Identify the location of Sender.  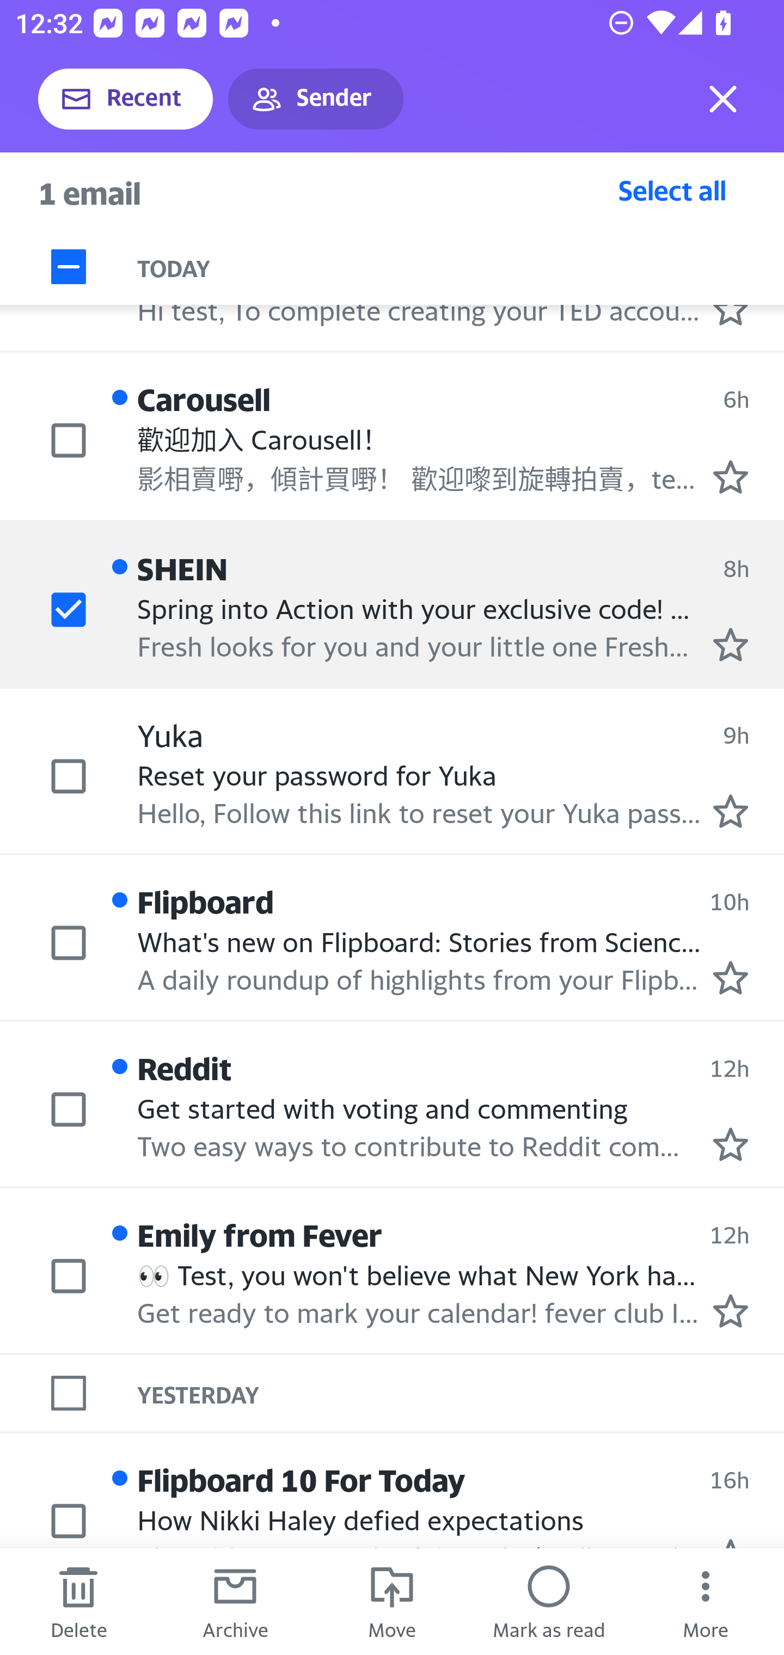
(316, 99).